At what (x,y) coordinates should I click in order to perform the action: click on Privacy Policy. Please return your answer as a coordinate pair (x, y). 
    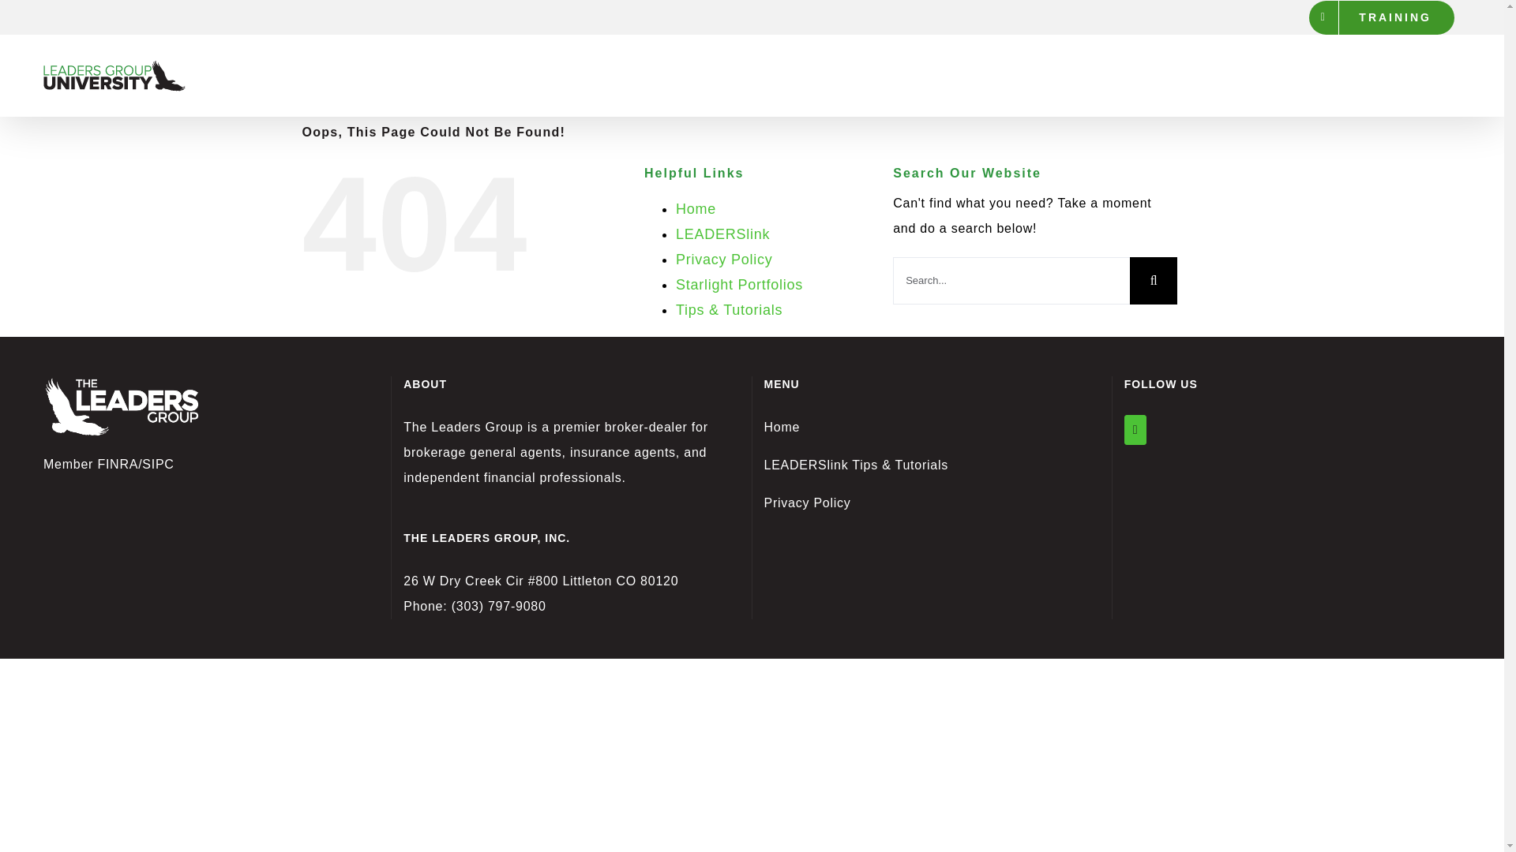
    Looking at the image, I should click on (807, 502).